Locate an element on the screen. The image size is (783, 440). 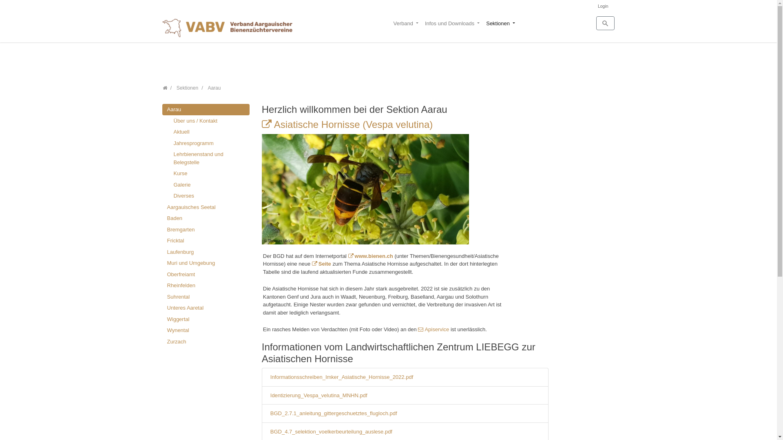
Zurzach is located at coordinates (206, 342).